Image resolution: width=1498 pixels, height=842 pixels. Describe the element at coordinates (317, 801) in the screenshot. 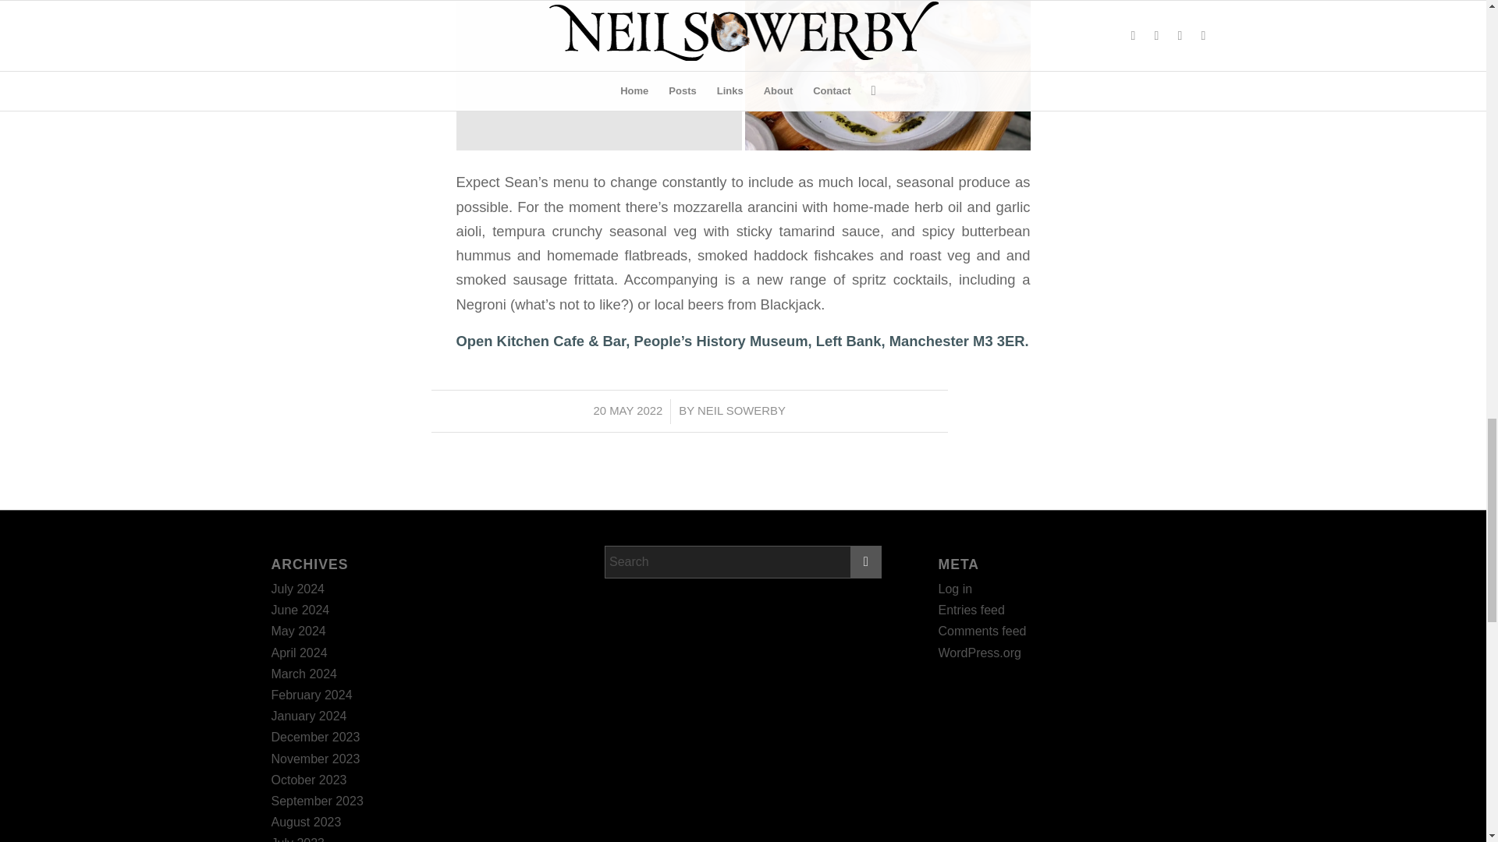

I see `September 2023` at that location.